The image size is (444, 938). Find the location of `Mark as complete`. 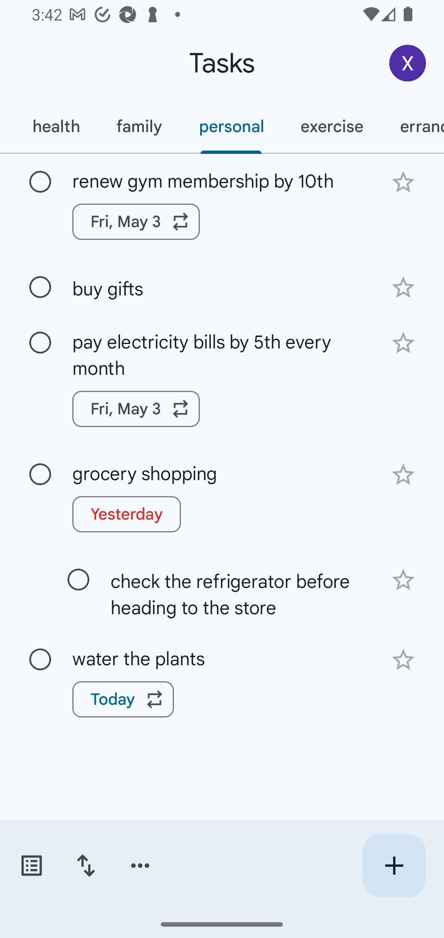

Mark as complete is located at coordinates (40, 343).